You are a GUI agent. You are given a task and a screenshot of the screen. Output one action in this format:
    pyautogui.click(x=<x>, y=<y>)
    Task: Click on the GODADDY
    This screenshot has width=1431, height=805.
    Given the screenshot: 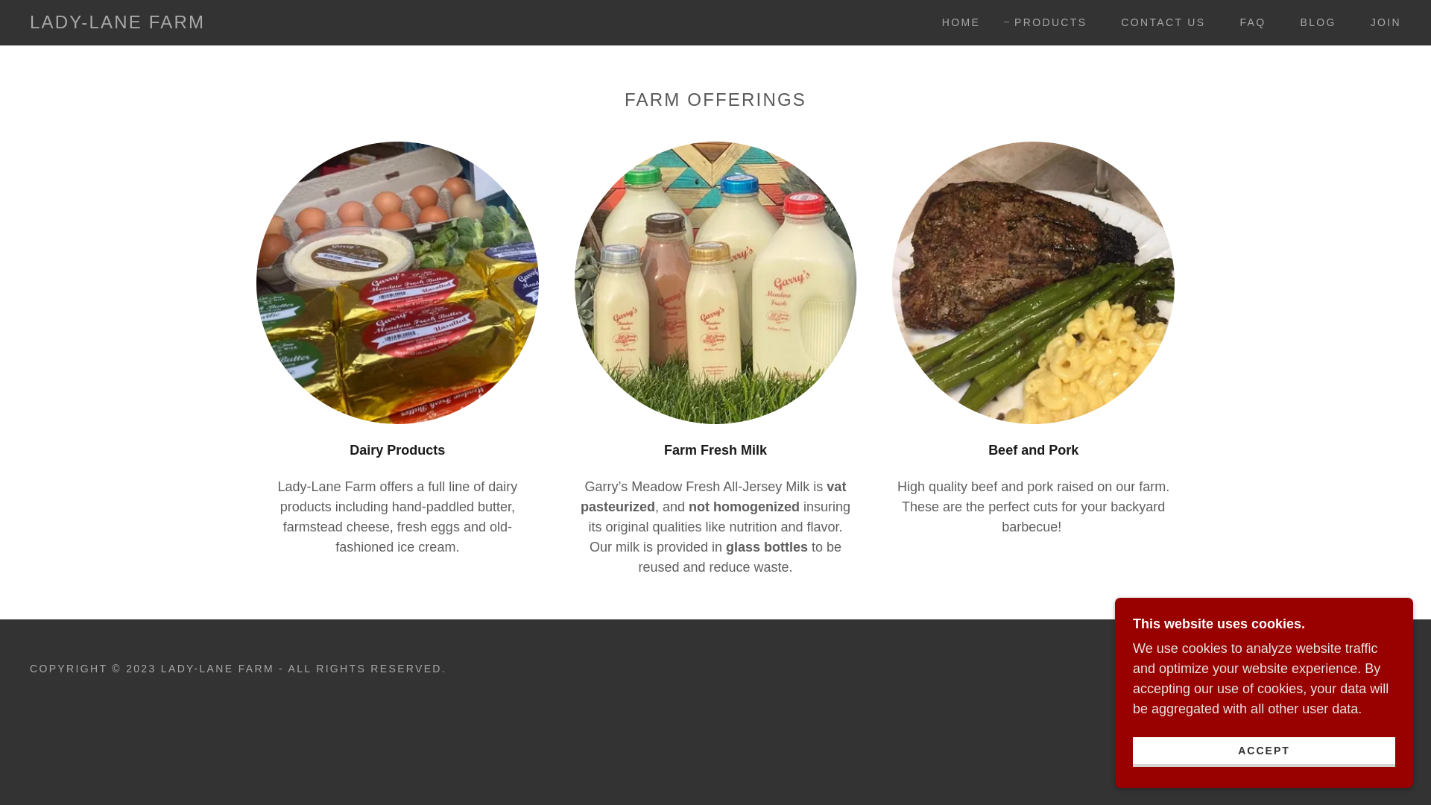 What is the action you would take?
    pyautogui.click(x=1242, y=668)
    